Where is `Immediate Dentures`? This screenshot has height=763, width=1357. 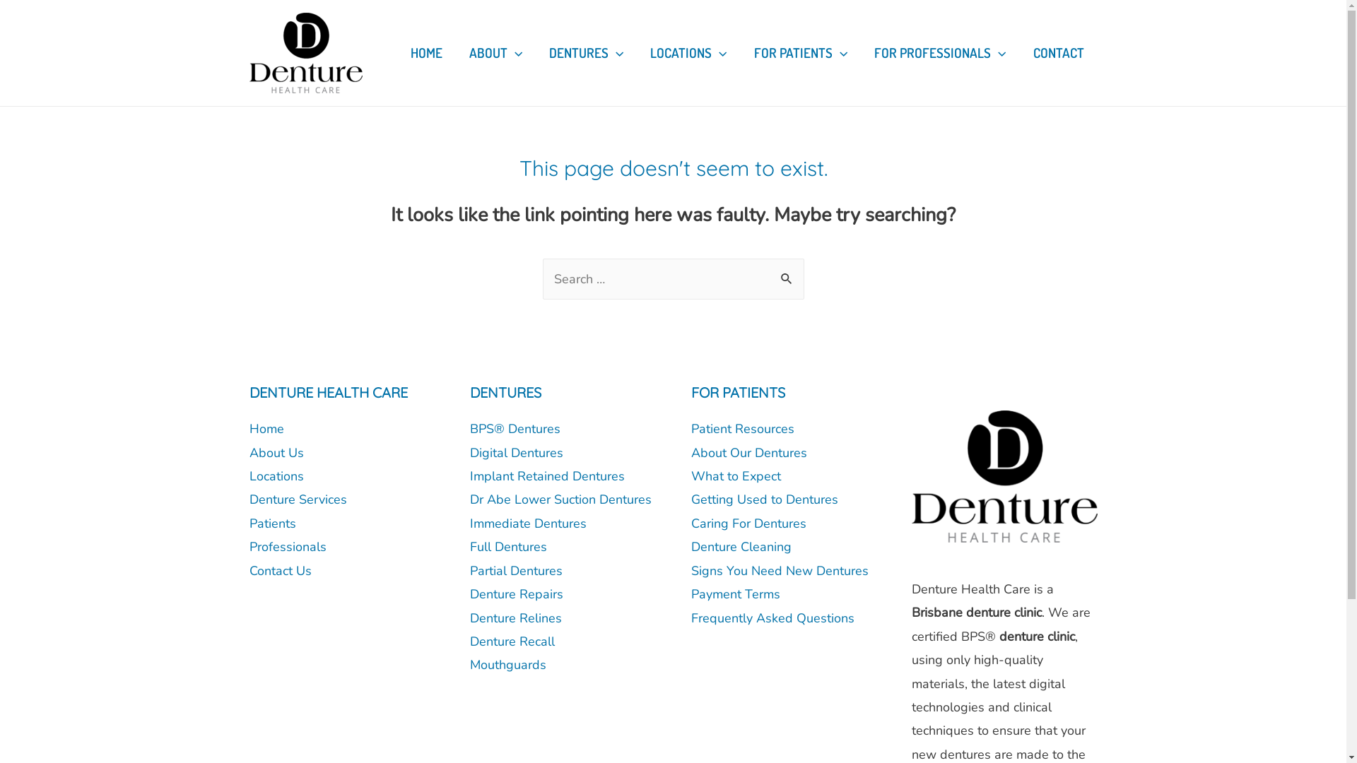
Immediate Dentures is located at coordinates (529, 524).